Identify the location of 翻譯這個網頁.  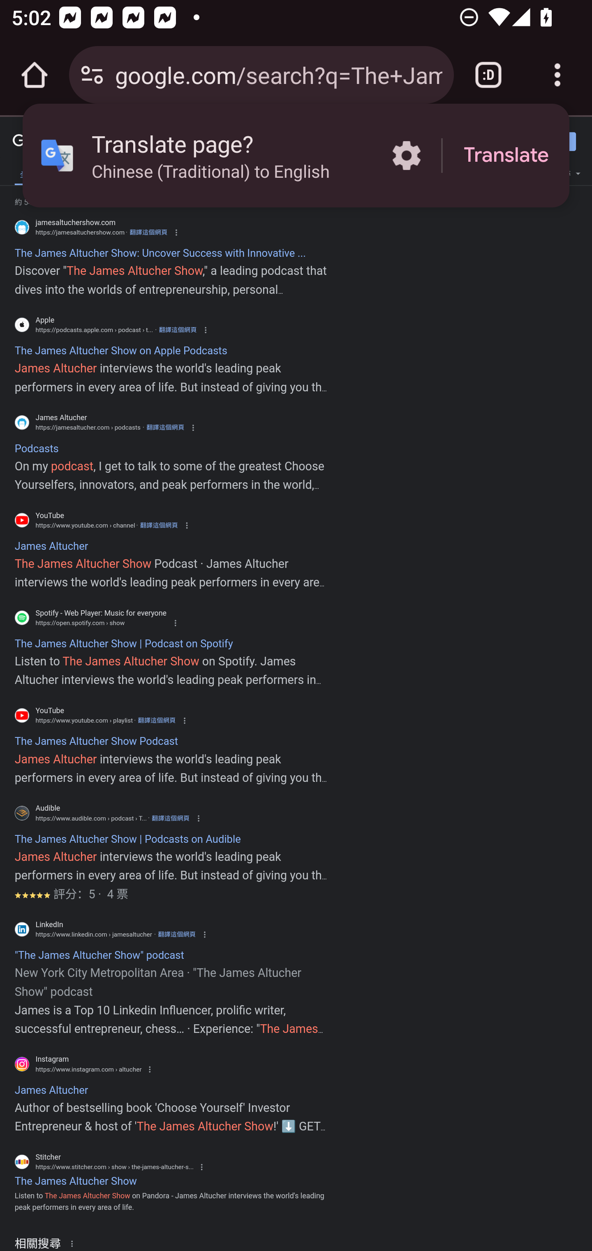
(165, 428).